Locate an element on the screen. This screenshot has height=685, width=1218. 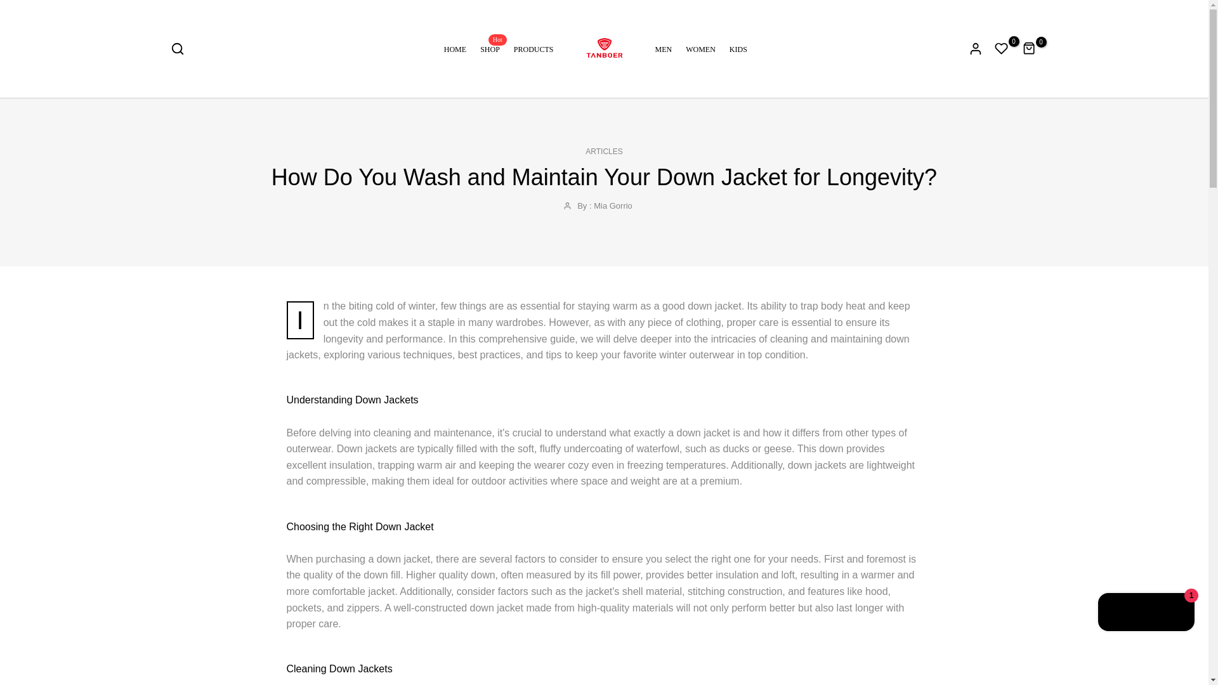
Skip to content is located at coordinates (9, 6).